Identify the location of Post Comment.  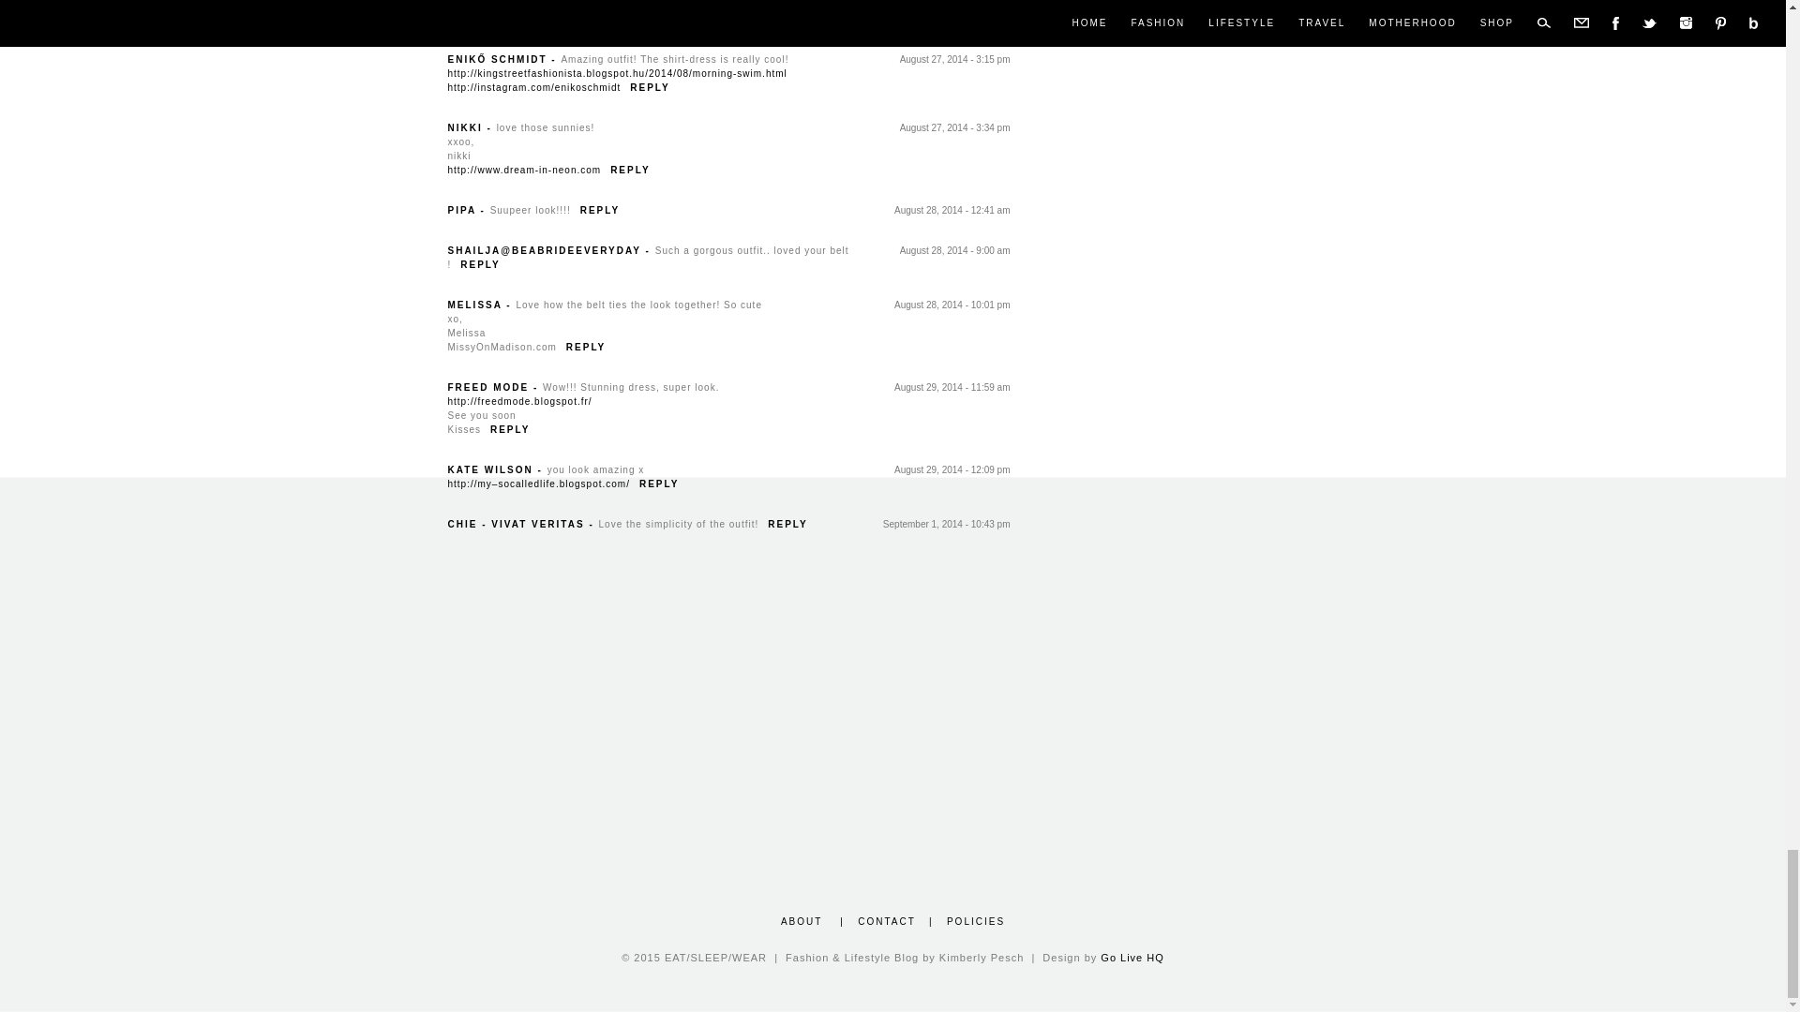
(544, 24).